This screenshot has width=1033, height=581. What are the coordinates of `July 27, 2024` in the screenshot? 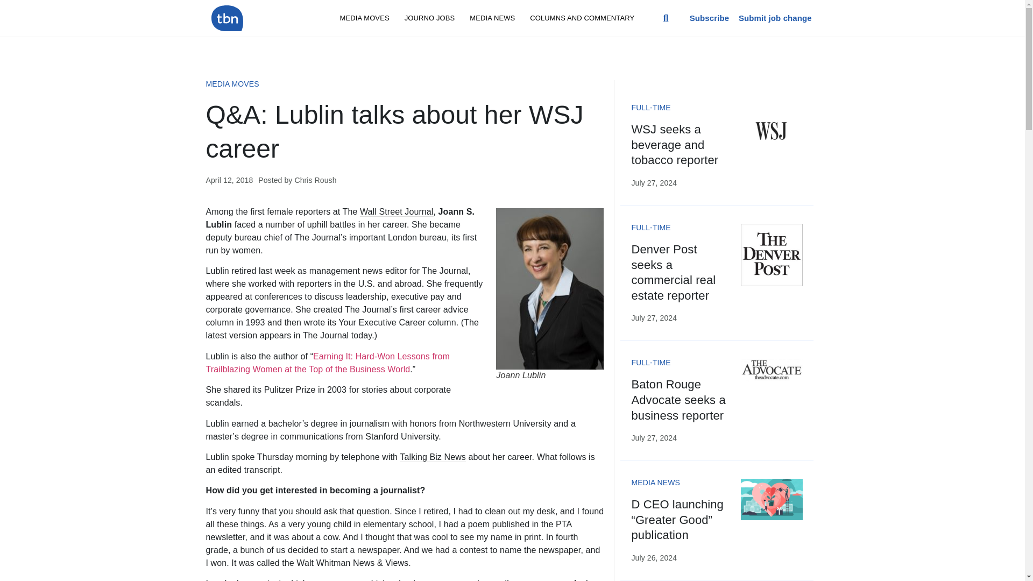 It's located at (654, 437).